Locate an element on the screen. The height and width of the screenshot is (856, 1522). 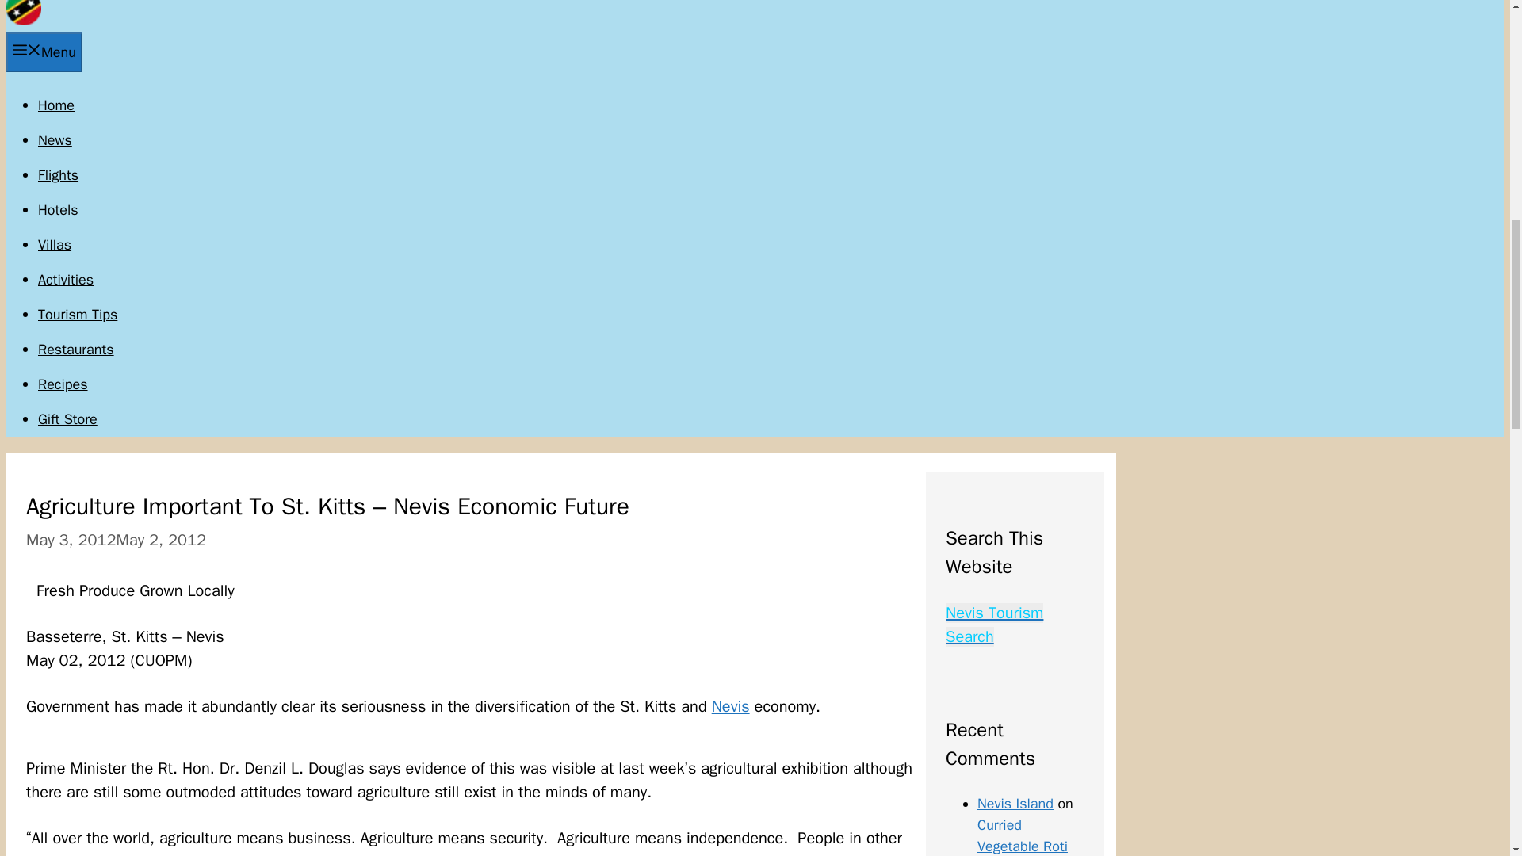
Hotels is located at coordinates (59, 209).